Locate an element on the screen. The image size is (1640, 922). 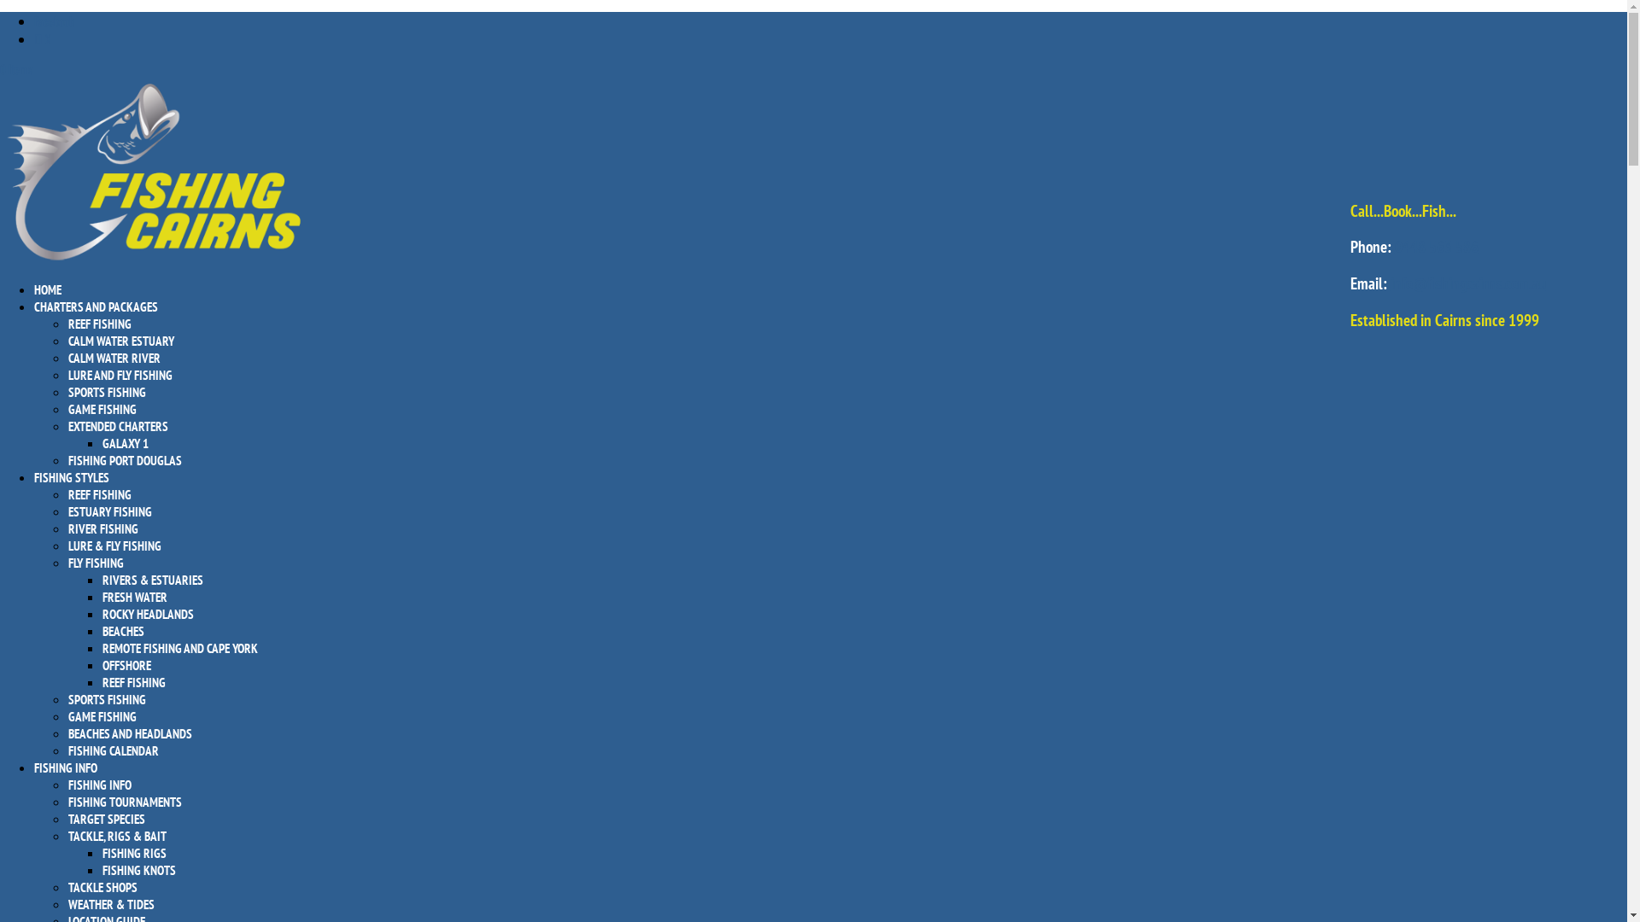
GALAXY 1 is located at coordinates (126, 444).